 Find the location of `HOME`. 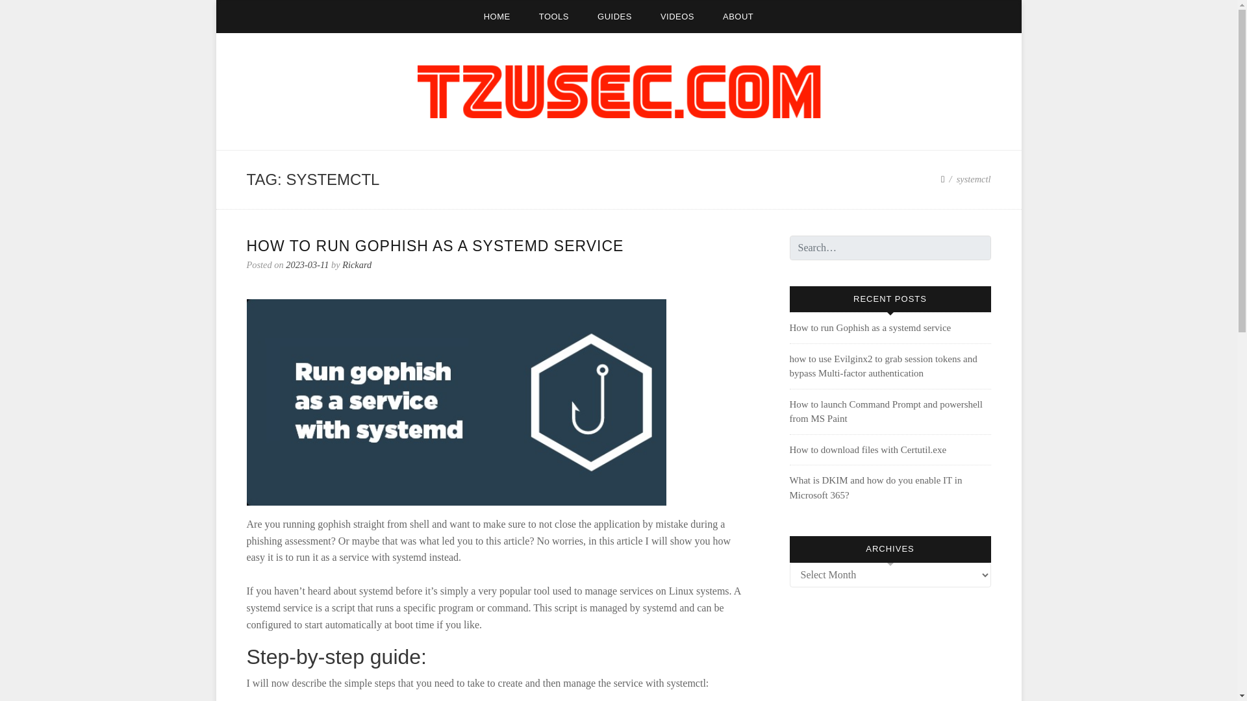

HOME is located at coordinates (498, 16).